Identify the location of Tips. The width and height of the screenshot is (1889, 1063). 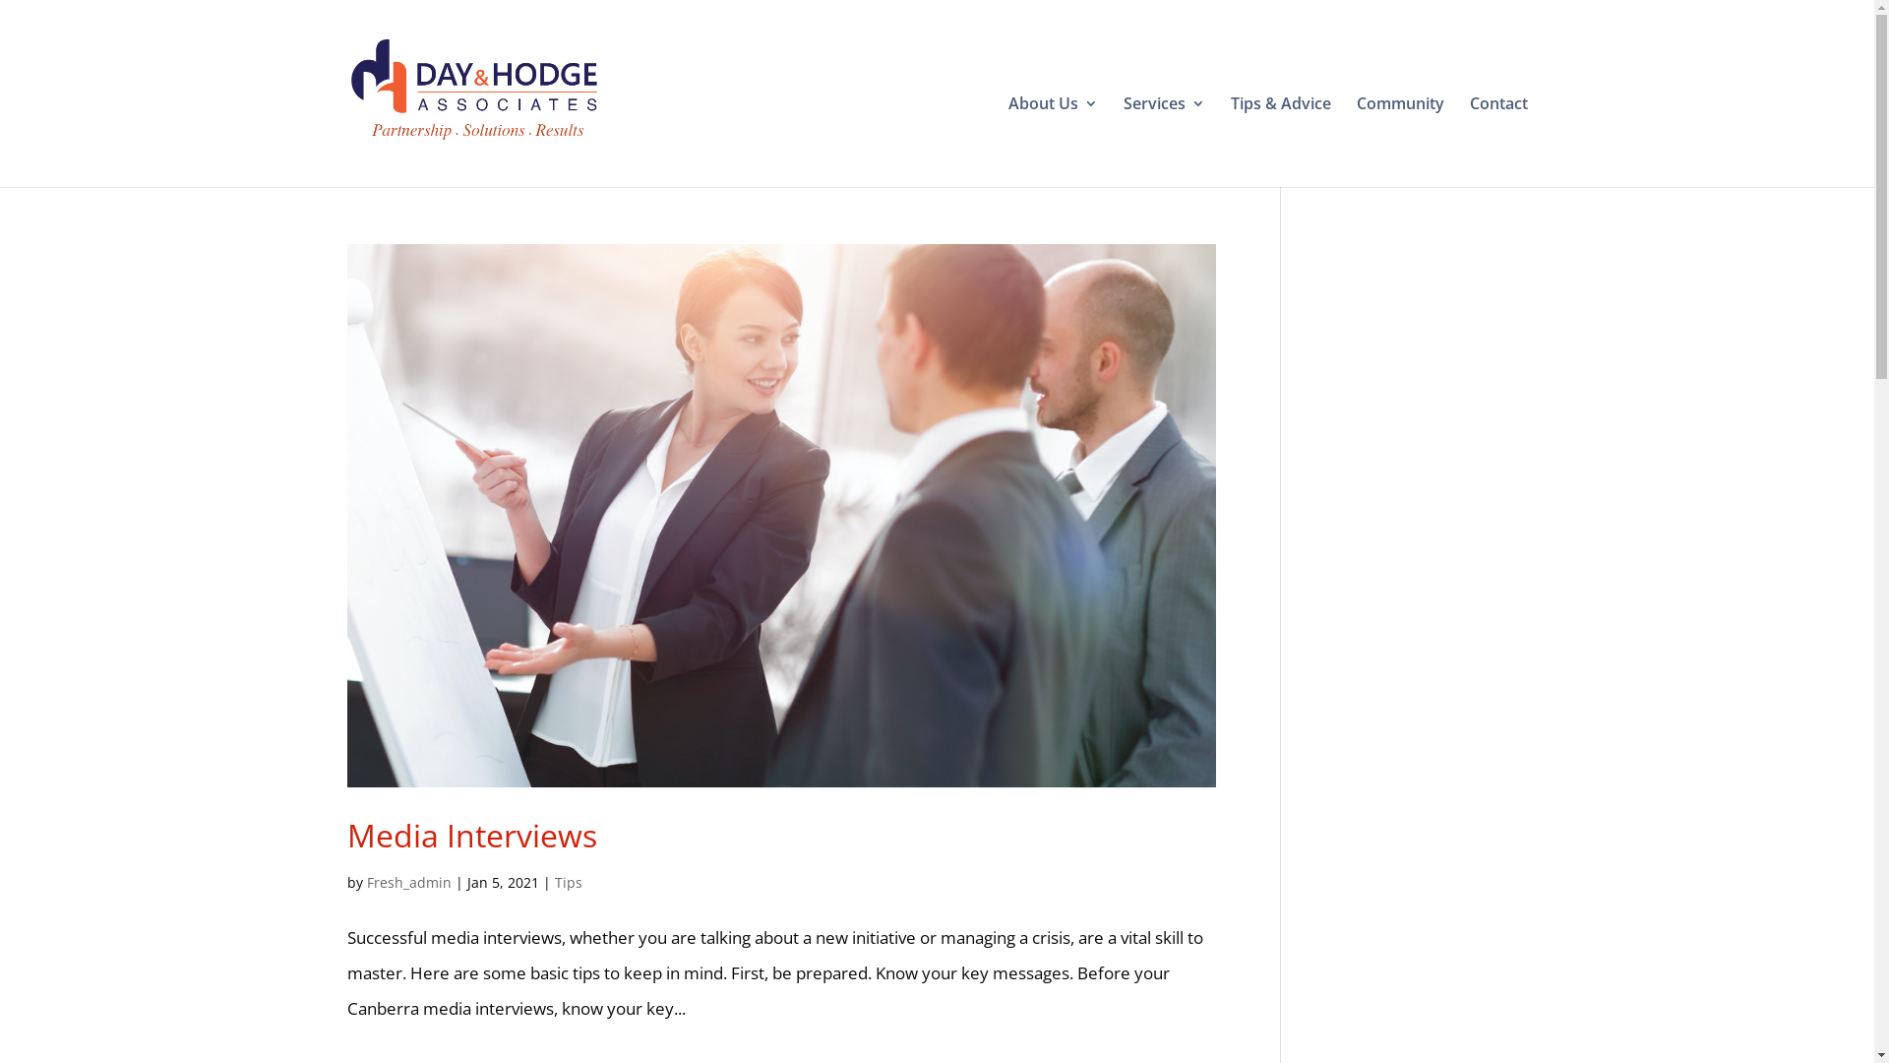
(569, 882).